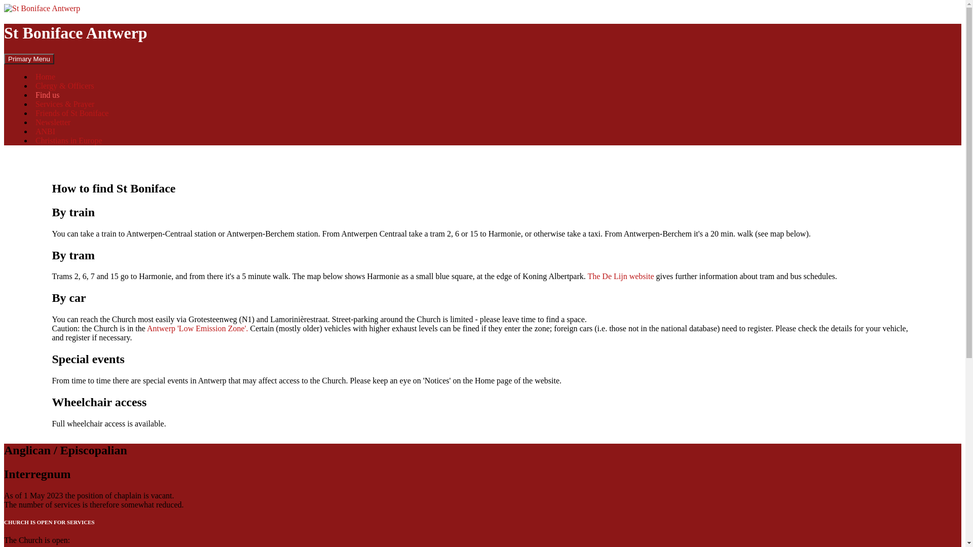 This screenshot has height=547, width=973. I want to click on Find us, so click(48, 95).